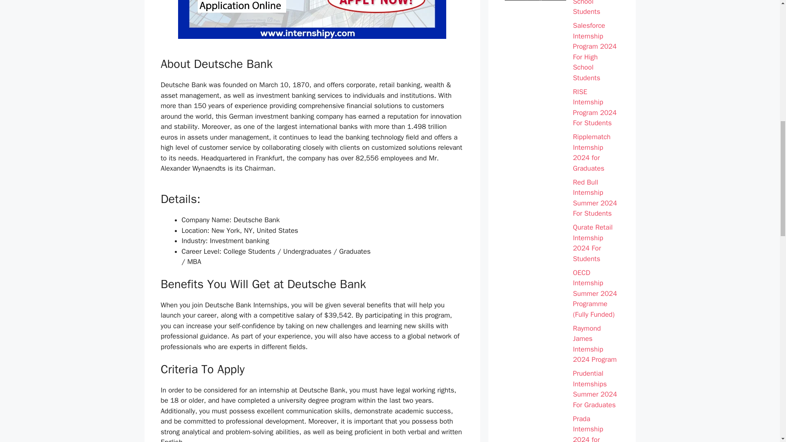 This screenshot has width=786, height=442. What do you see at coordinates (596, 9) in the screenshot?
I see `Samsung Internship Summer 2024 For High School Students` at bounding box center [596, 9].